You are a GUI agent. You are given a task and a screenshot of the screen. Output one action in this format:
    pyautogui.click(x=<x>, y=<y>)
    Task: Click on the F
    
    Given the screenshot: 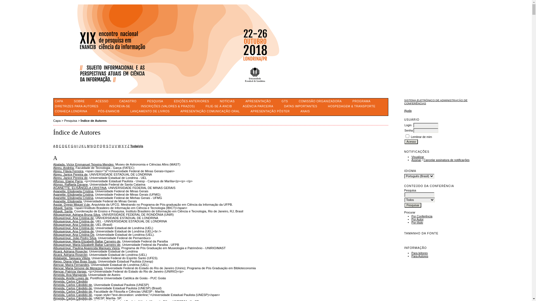 What is the action you would take?
    pyautogui.click(x=69, y=146)
    